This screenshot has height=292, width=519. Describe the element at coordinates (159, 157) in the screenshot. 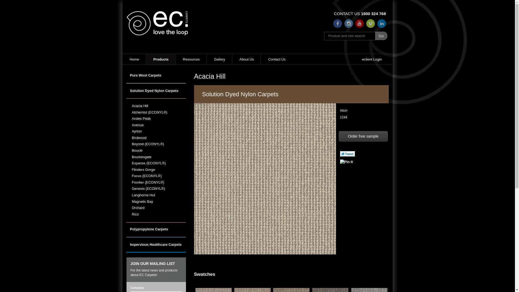

I see `Bourkesgate` at that location.